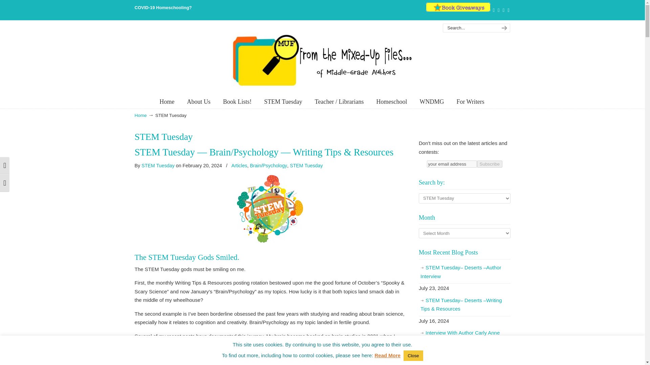  What do you see at coordinates (452, 164) in the screenshot?
I see `your email address` at bounding box center [452, 164].